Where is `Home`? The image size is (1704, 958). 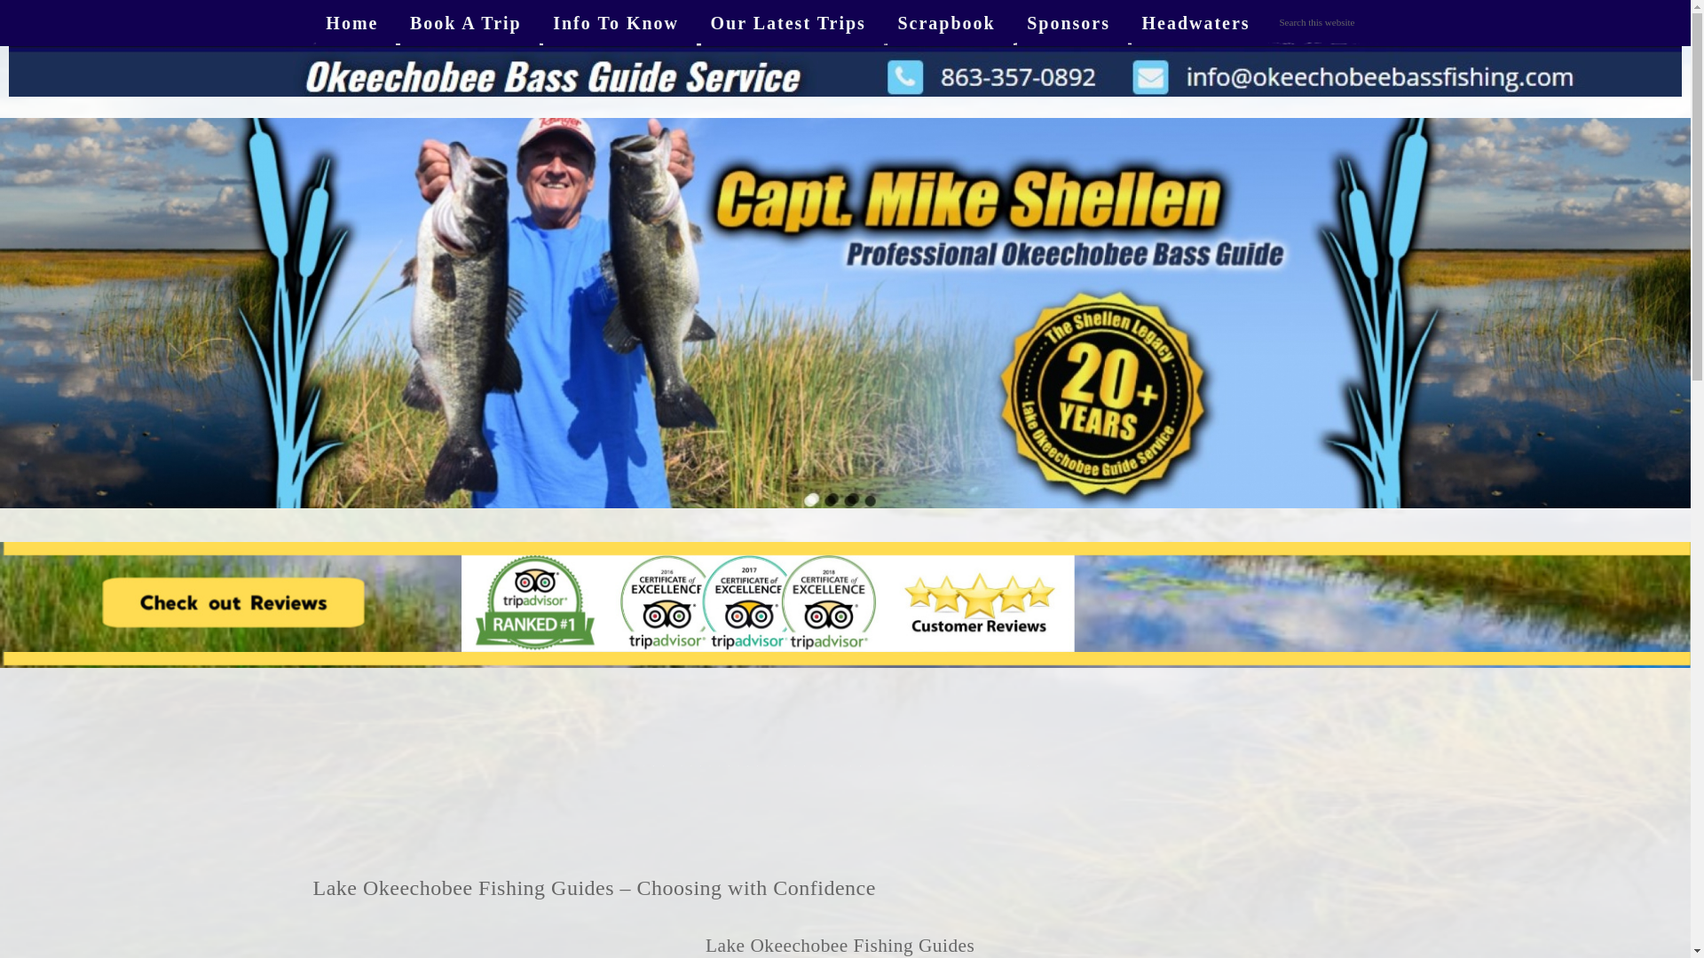
Home is located at coordinates (355, 23).